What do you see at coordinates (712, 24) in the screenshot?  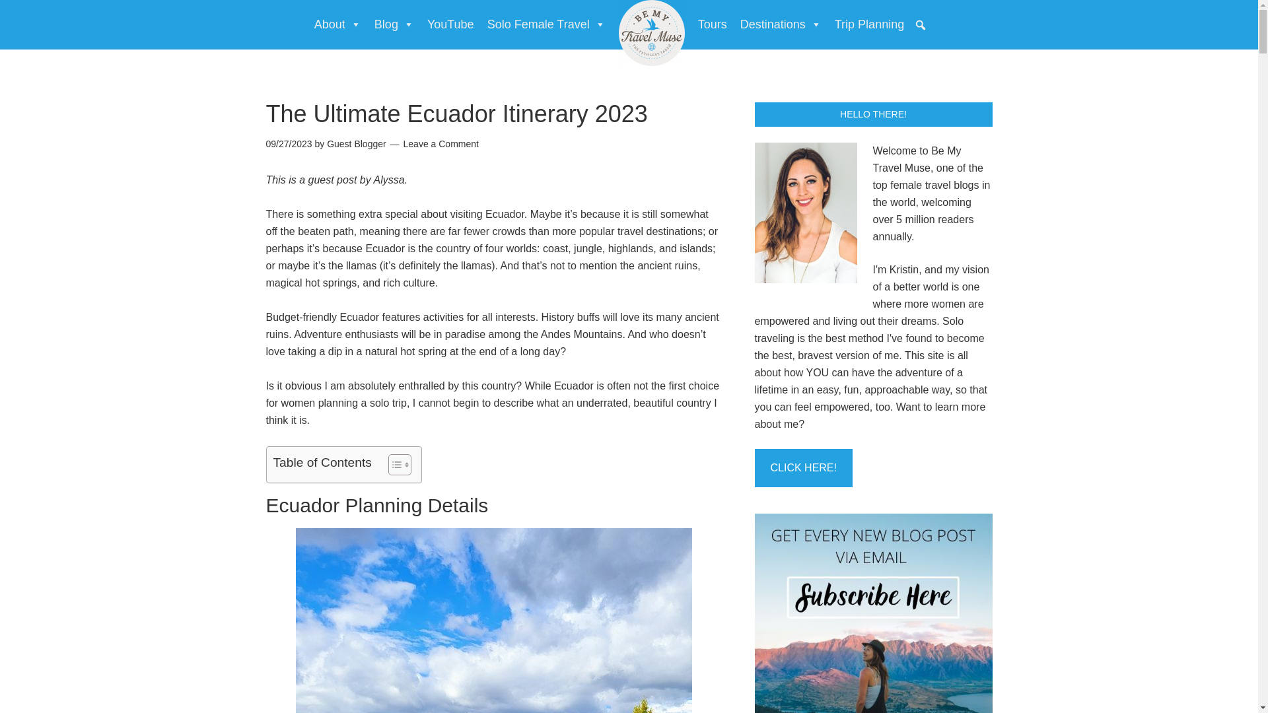 I see `Tours` at bounding box center [712, 24].